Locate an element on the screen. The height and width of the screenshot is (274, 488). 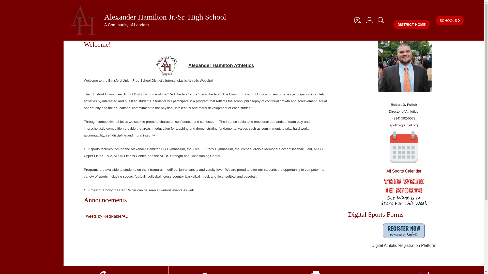
Return to the homepage on the district site. is located at coordinates (411, 24).